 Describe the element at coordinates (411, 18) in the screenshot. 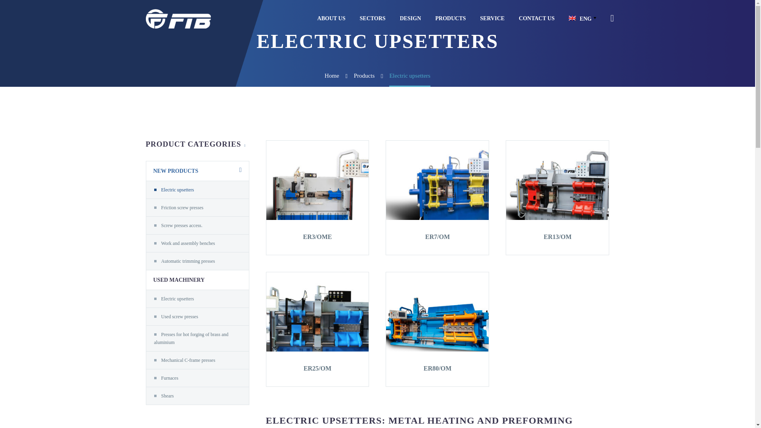

I see `DESIGN` at that location.